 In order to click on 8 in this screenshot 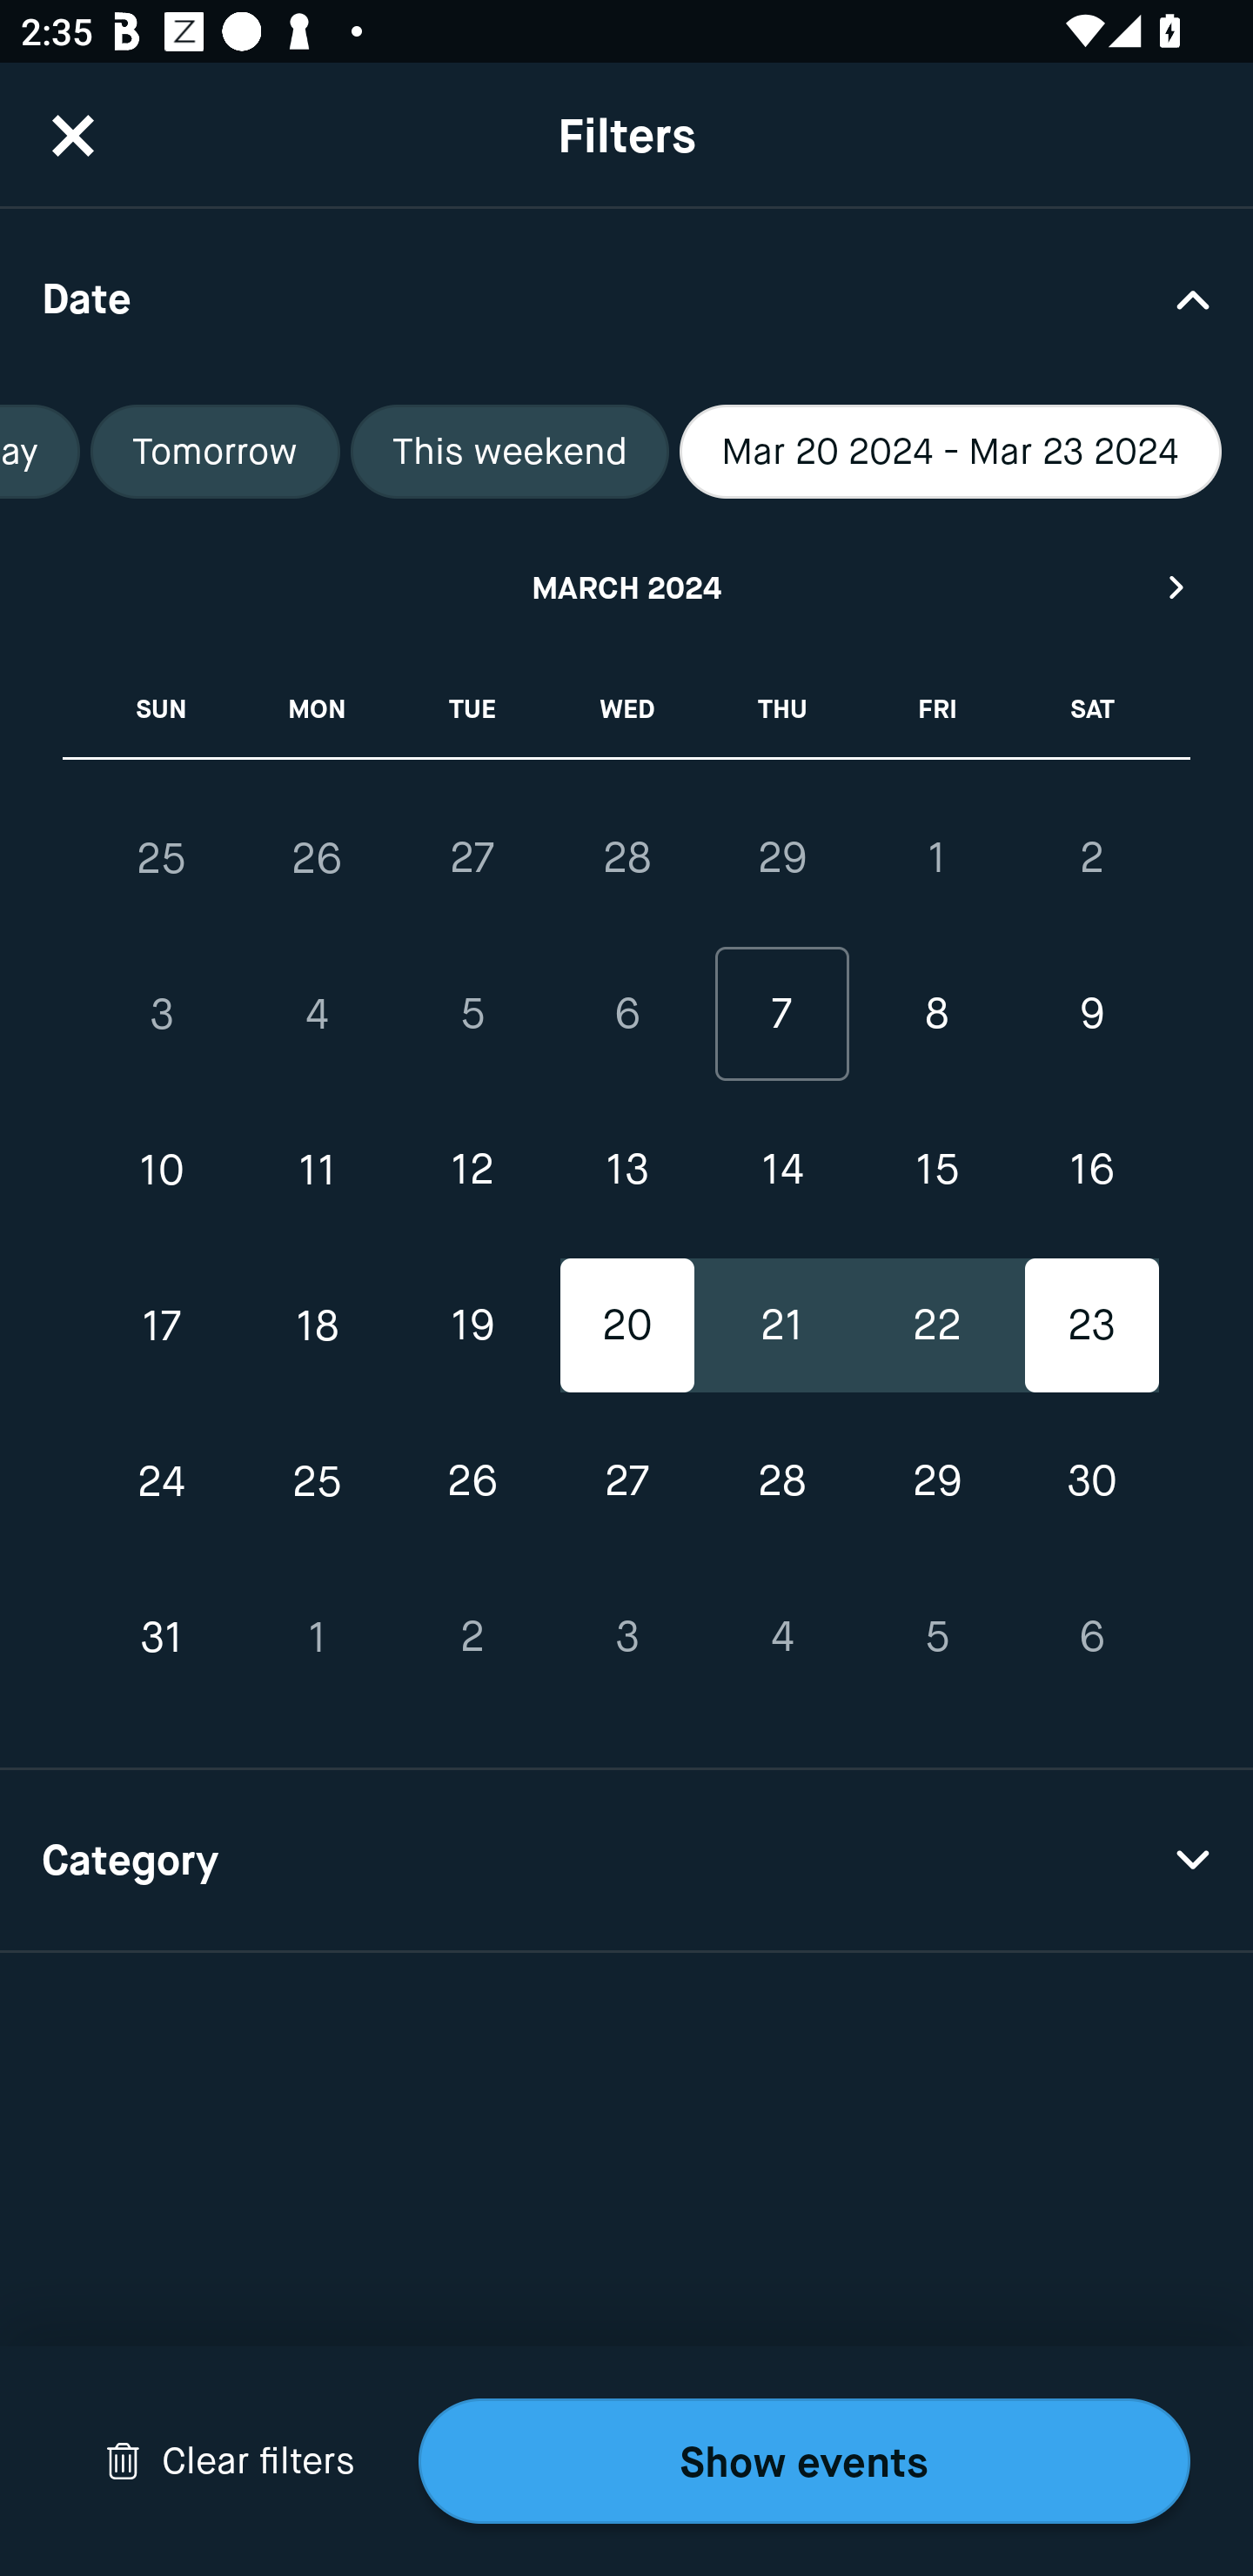, I will do `click(936, 1015)`.